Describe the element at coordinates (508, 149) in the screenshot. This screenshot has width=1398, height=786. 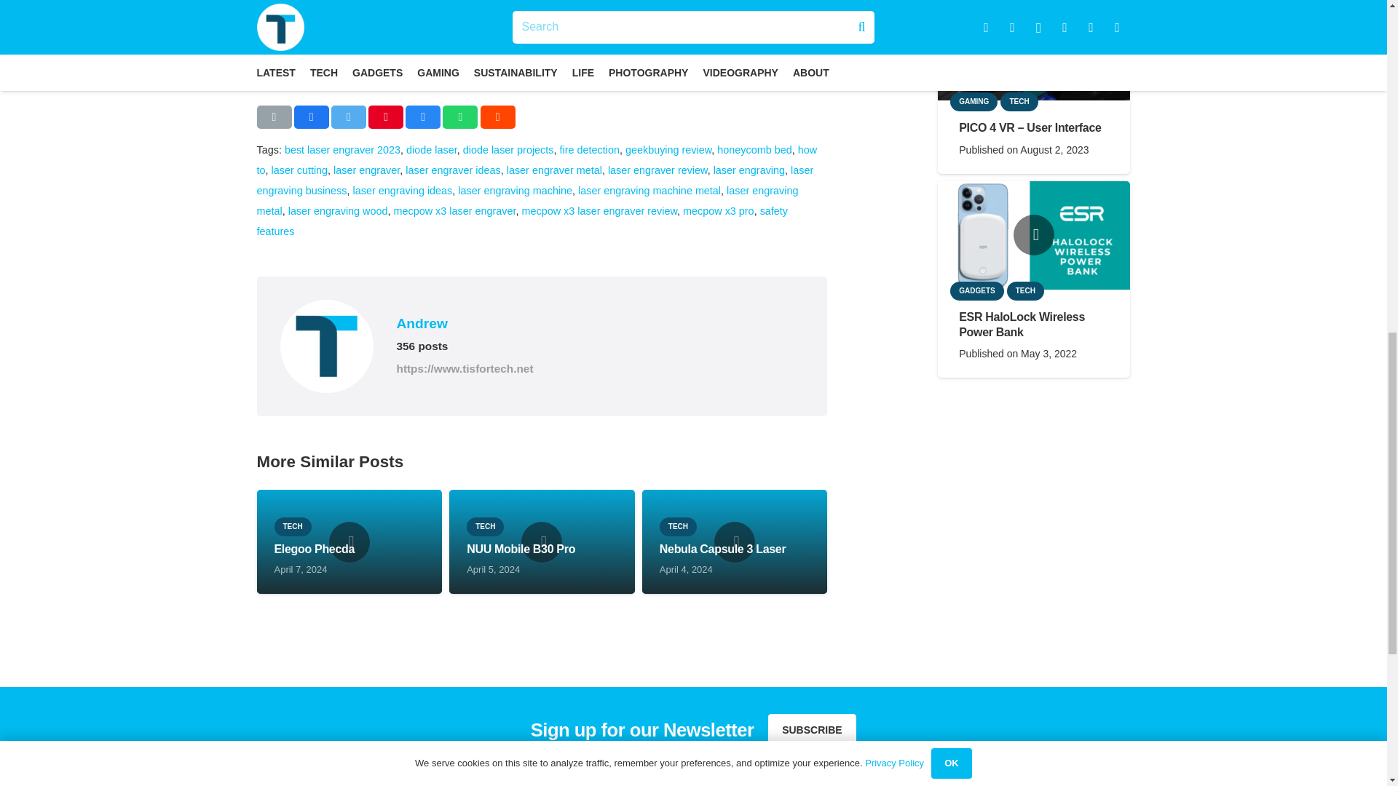
I see `diode laser projects` at that location.